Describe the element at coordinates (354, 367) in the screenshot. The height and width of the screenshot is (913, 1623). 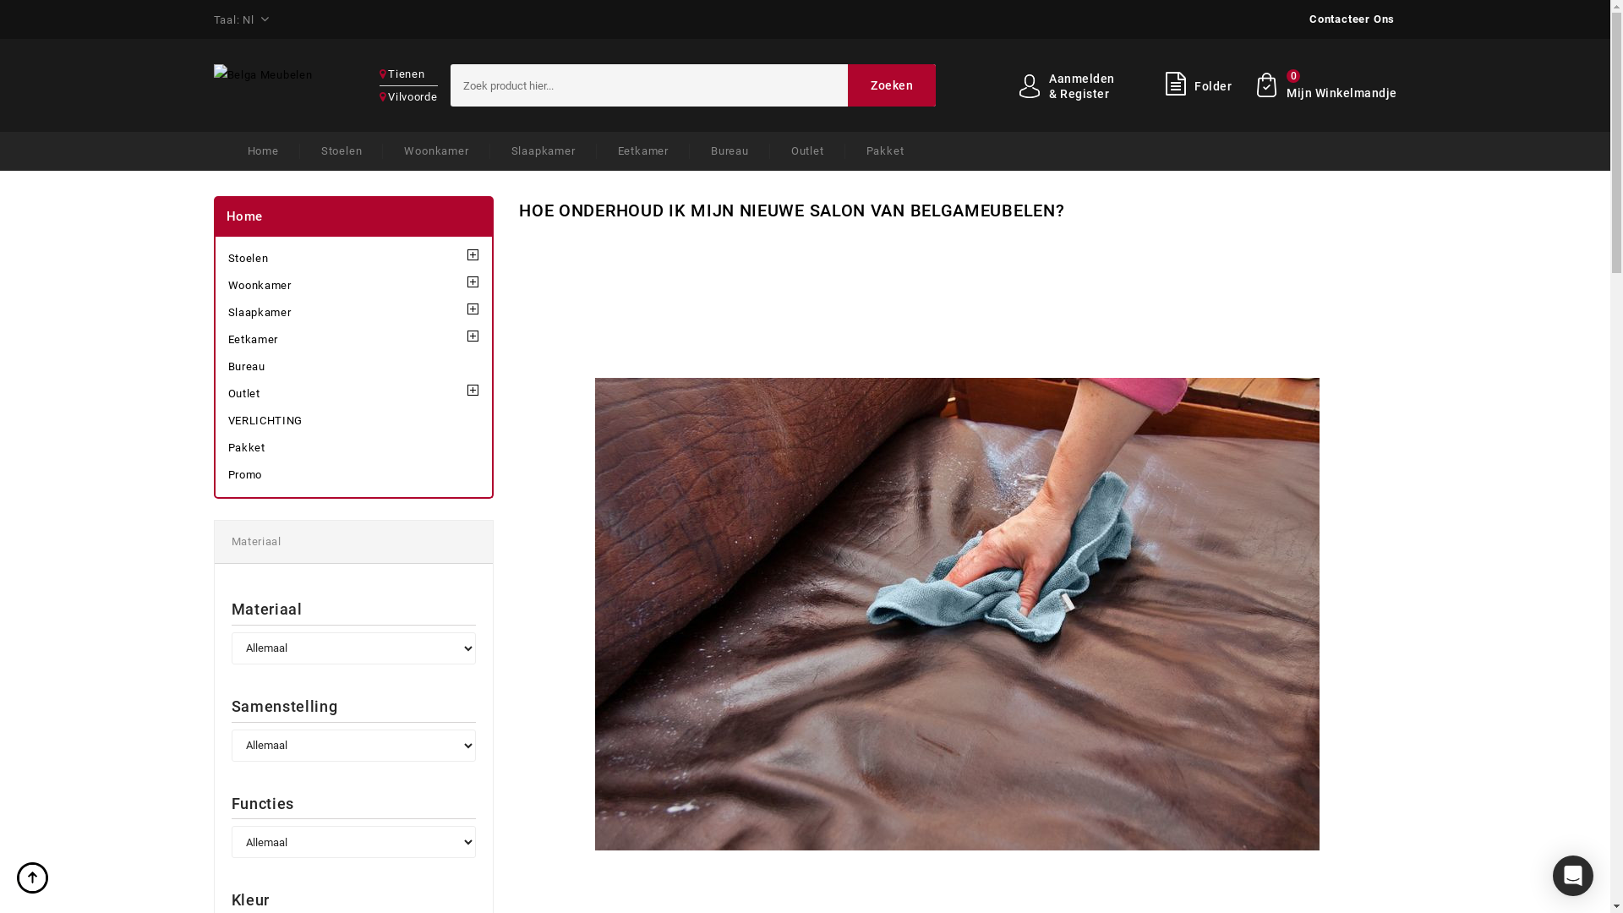
I see `Bureau` at that location.